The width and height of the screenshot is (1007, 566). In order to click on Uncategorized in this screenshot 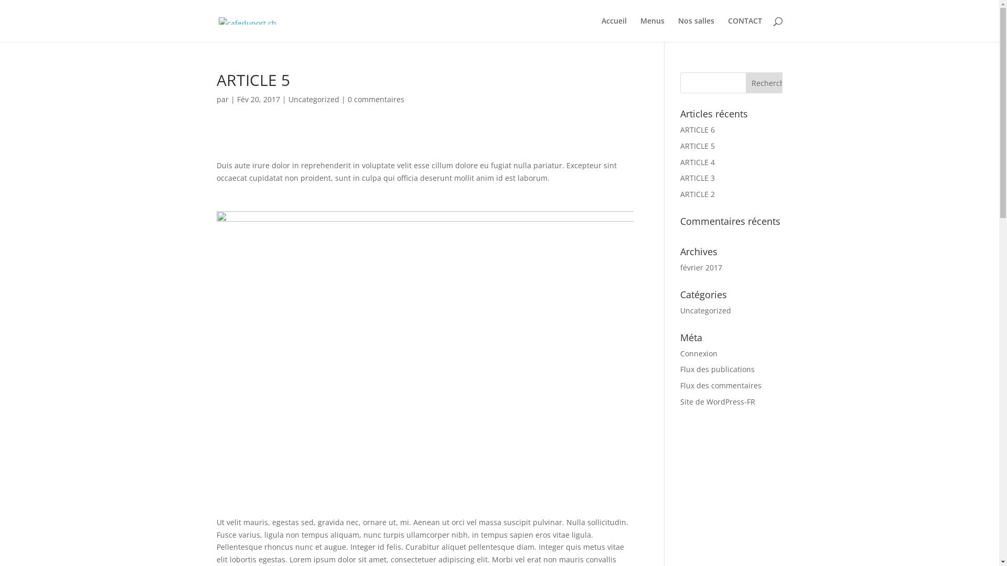, I will do `click(314, 100)`.